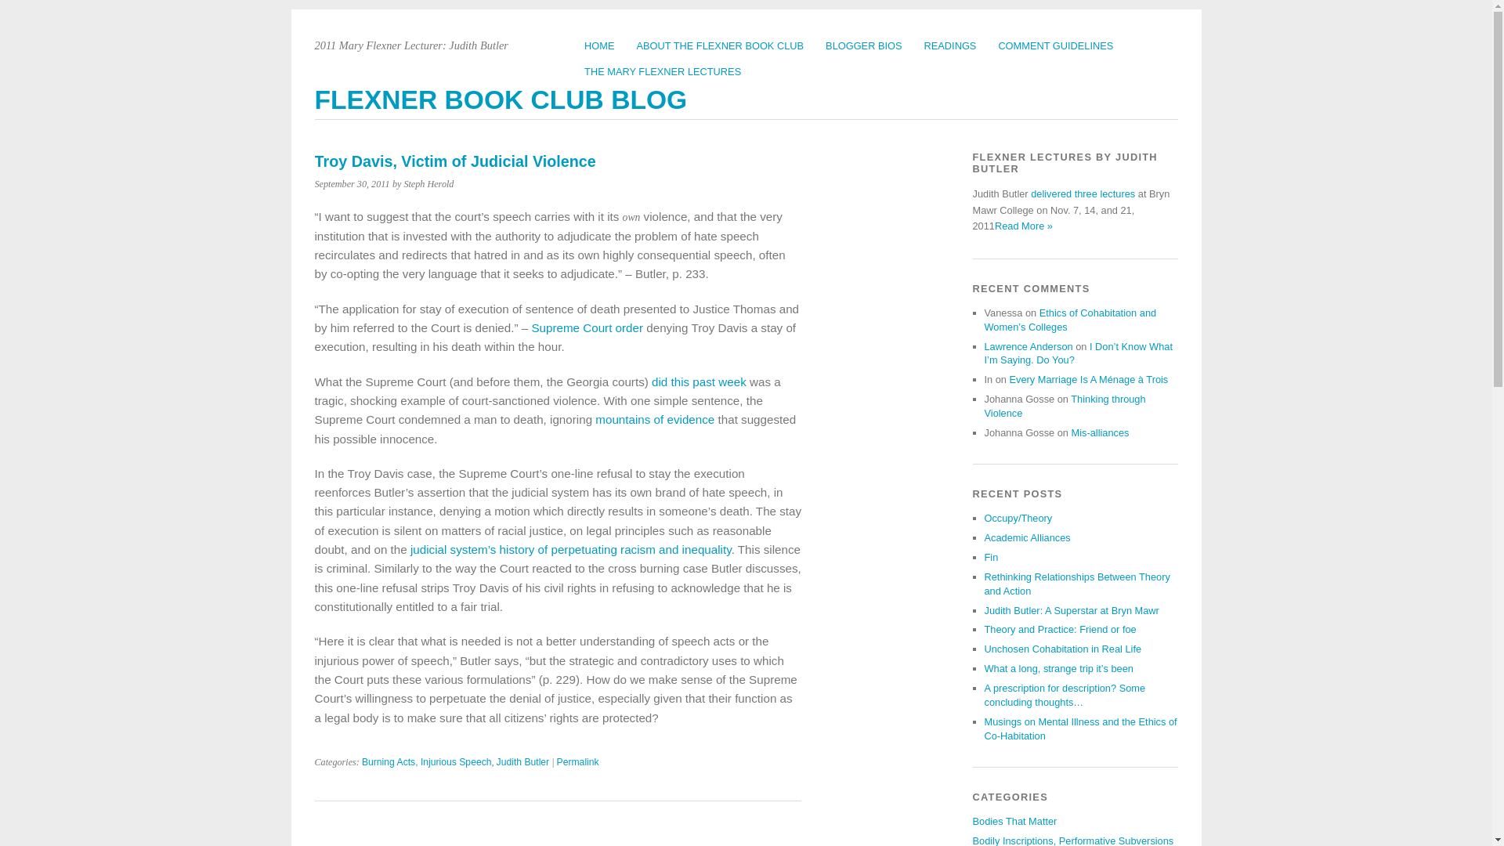 The image size is (1504, 846). Describe the element at coordinates (1023, 226) in the screenshot. I see `The Mary Flexner Lectures` at that location.